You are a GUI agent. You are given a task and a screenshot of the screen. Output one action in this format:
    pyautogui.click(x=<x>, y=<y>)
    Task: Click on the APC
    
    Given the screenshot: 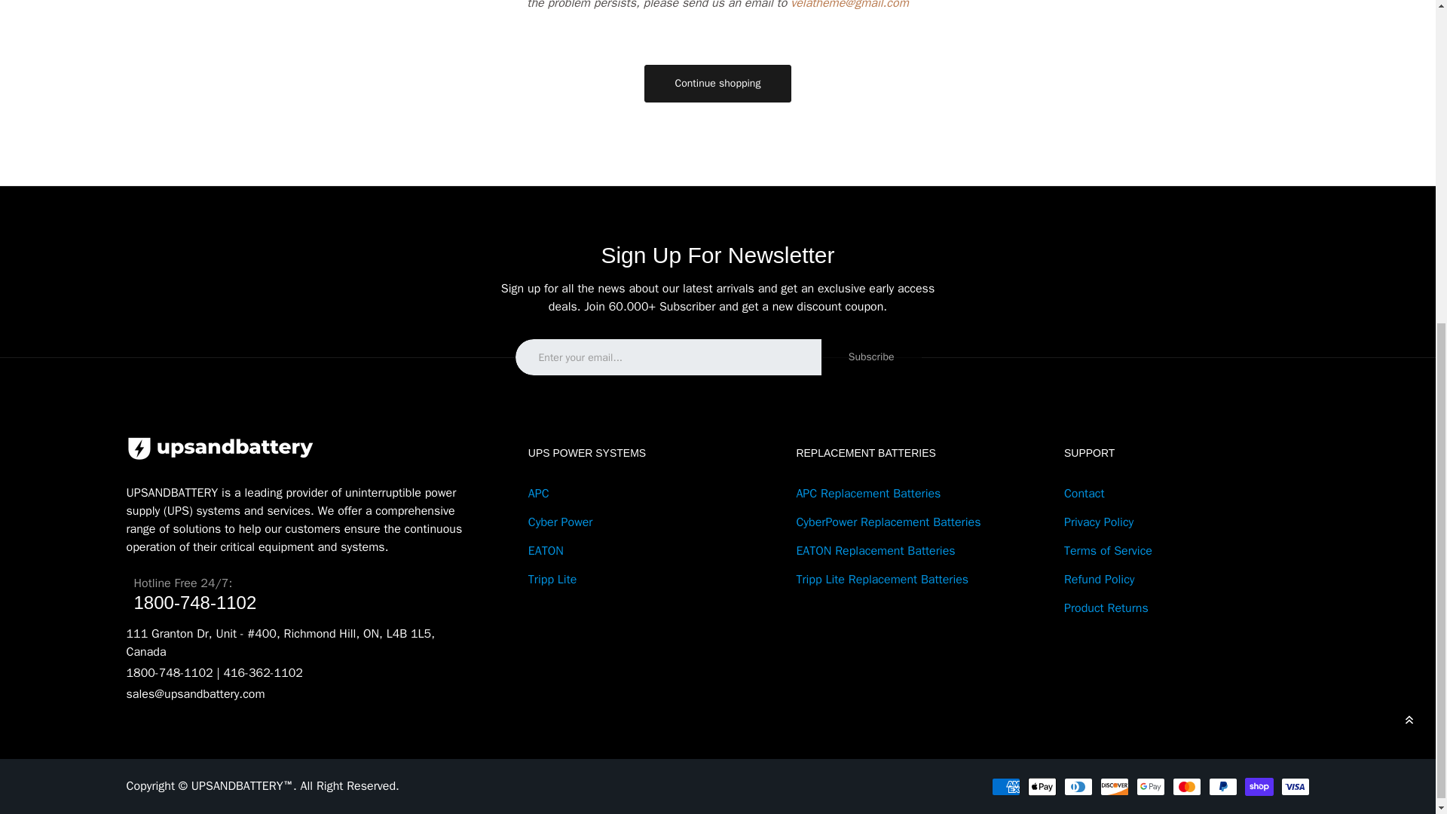 What is the action you would take?
    pyautogui.click(x=538, y=493)
    